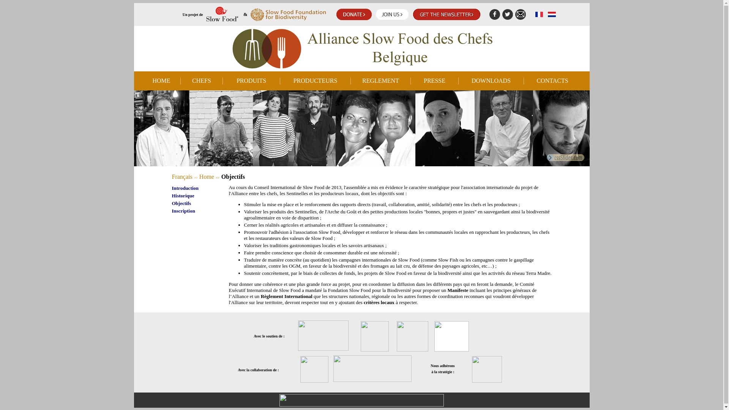 Image resolution: width=729 pixels, height=410 pixels. Describe the element at coordinates (207, 177) in the screenshot. I see `Home` at that location.